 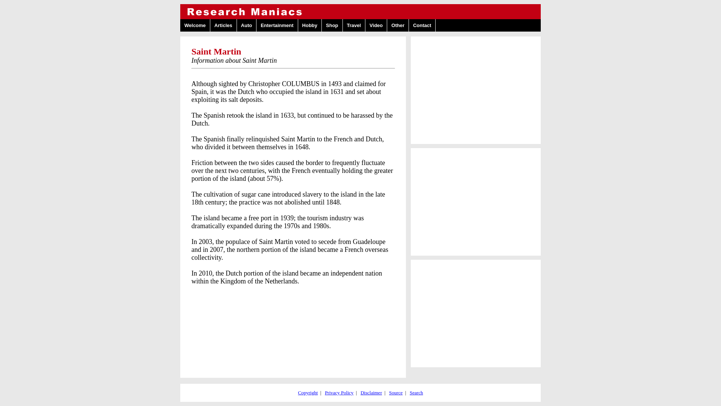 What do you see at coordinates (422, 25) in the screenshot?
I see `Contact` at bounding box center [422, 25].